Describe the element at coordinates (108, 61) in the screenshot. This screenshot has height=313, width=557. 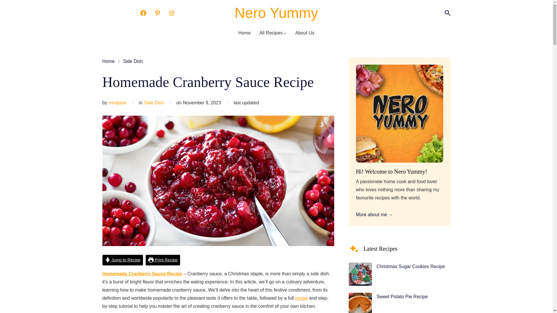
I see `Home` at that location.